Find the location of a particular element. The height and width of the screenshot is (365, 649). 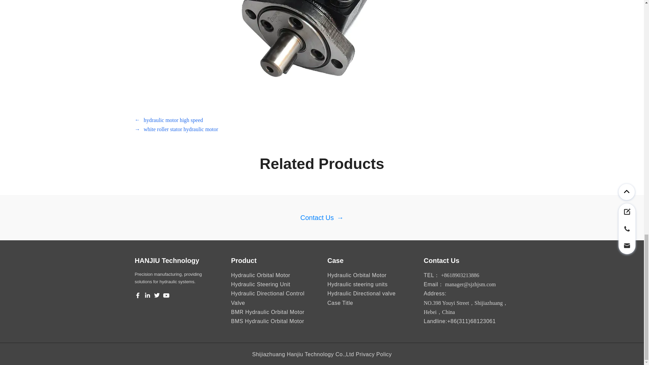

hydraulic motor high speed is located at coordinates (173, 120).